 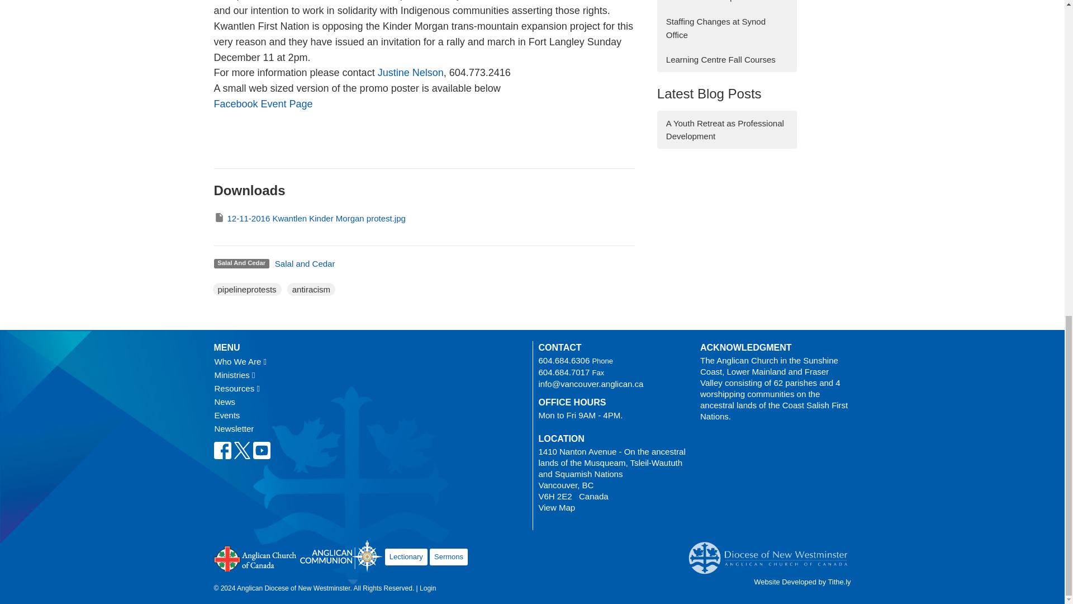 What do you see at coordinates (310, 218) in the screenshot?
I see `To download, right-click the file and select "Save link as".` at bounding box center [310, 218].